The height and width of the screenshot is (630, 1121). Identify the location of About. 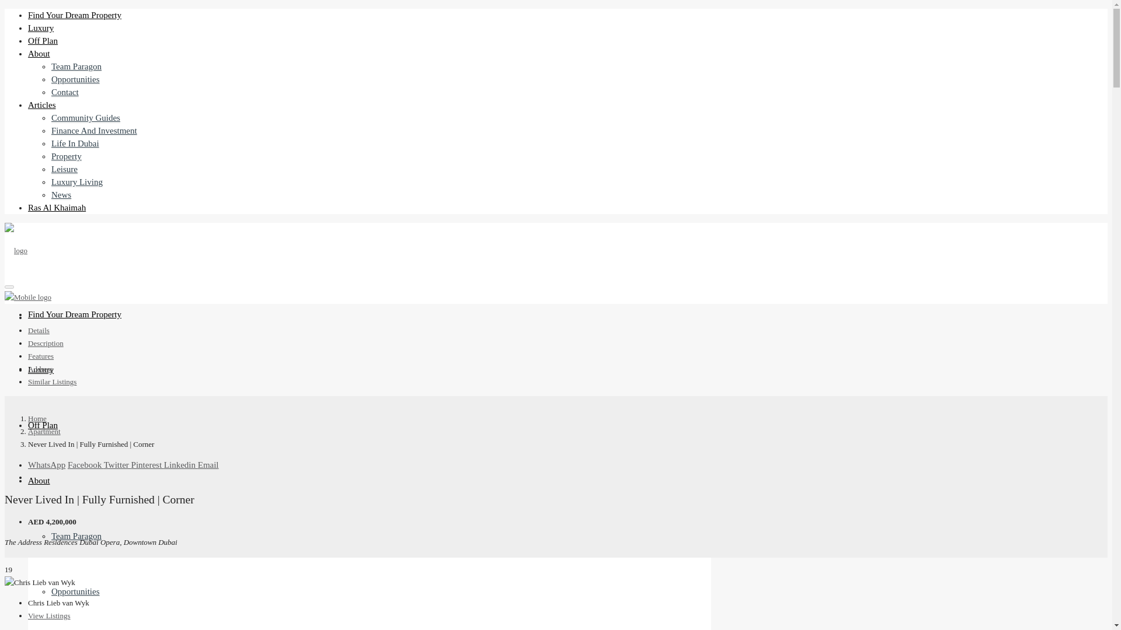
(39, 481).